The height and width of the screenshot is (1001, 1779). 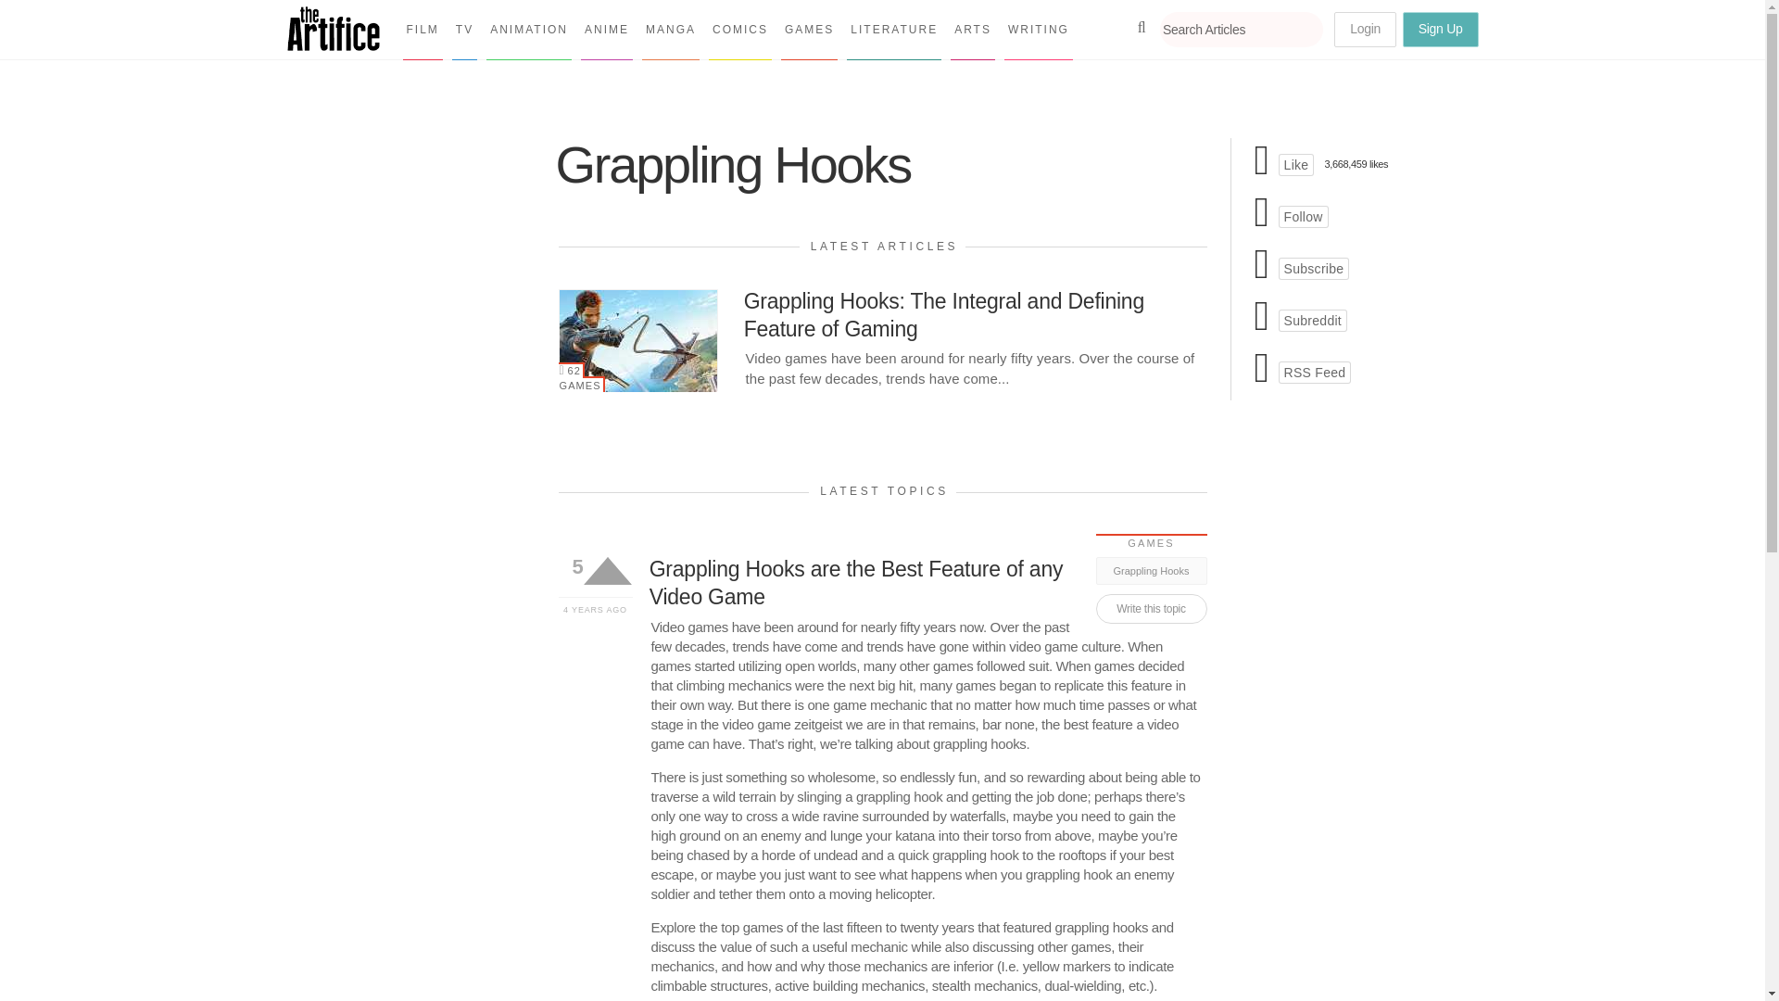 What do you see at coordinates (1296, 165) in the screenshot?
I see `The Artifice on Facebook` at bounding box center [1296, 165].